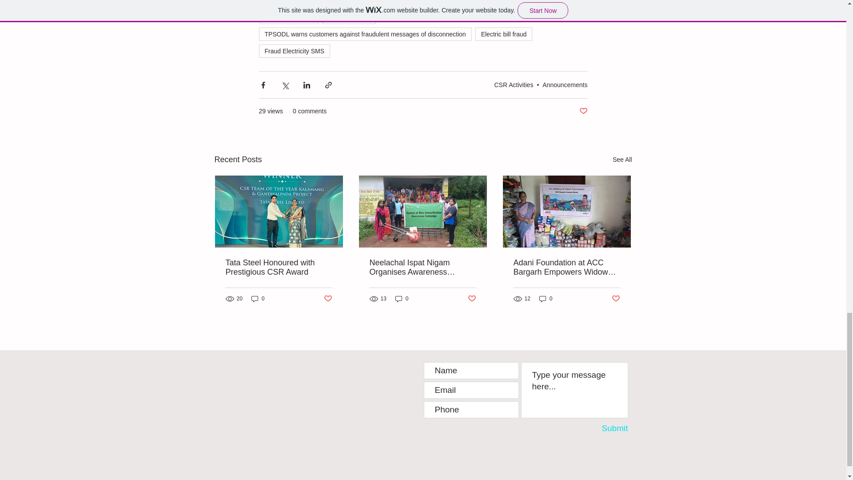  I want to click on CSR news, so click(279, 4).